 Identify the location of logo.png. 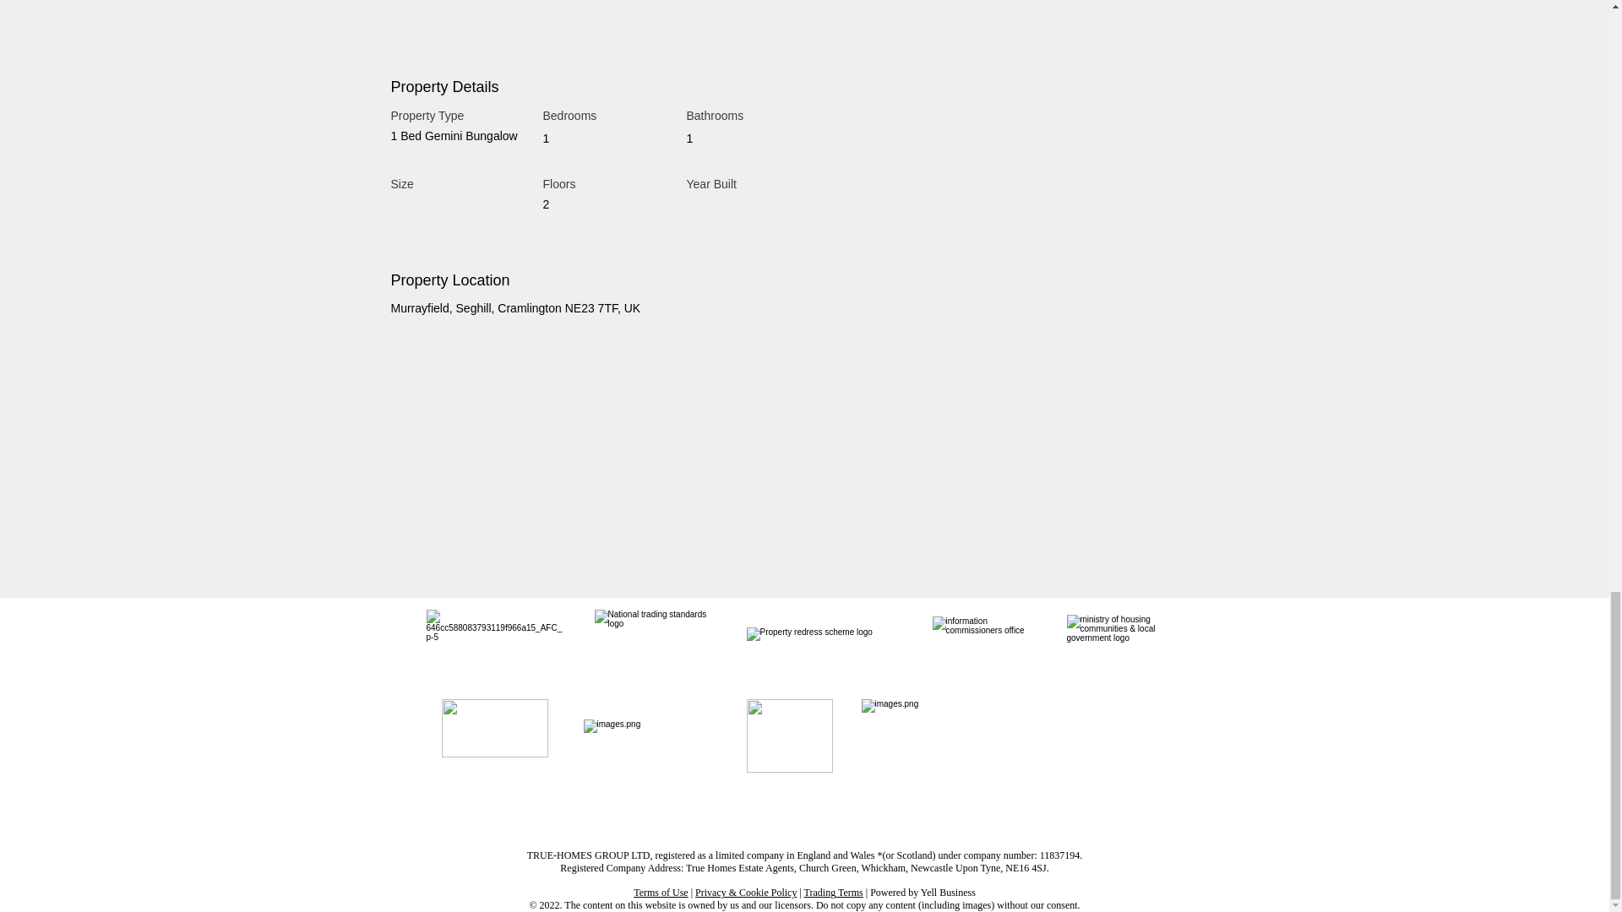
(823, 647).